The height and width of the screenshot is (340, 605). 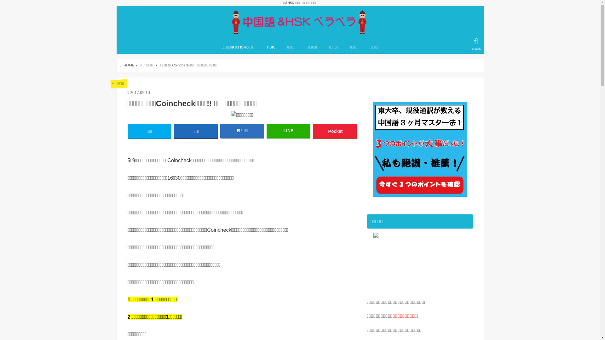 I want to click on HOME, so click(x=127, y=65).